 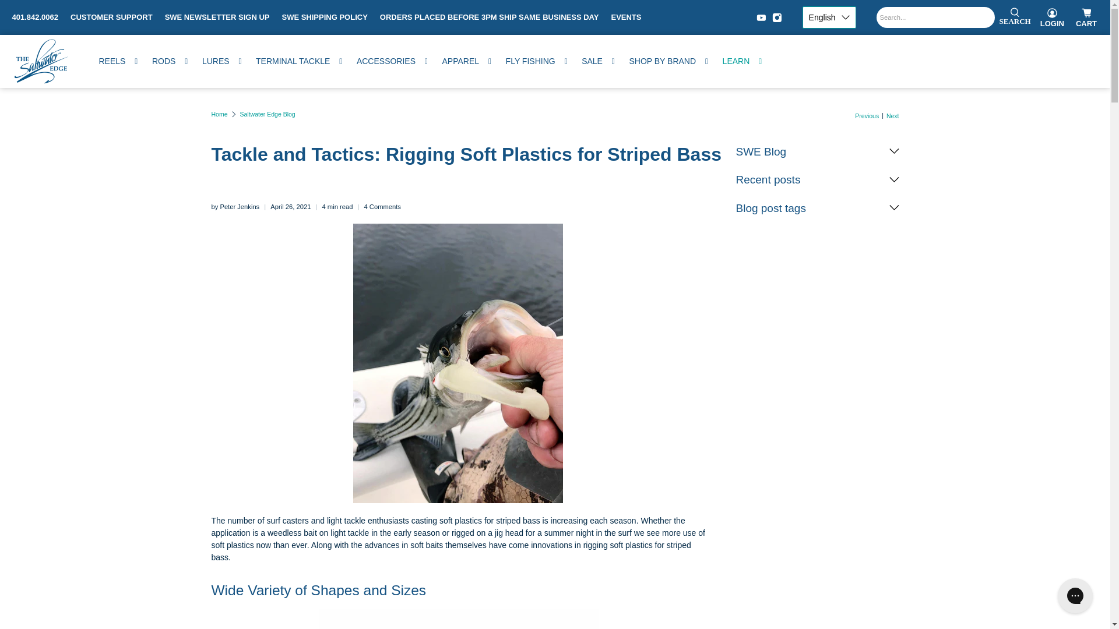 What do you see at coordinates (777, 17) in the screenshot?
I see `The Saltwater Edge on Instagram` at bounding box center [777, 17].